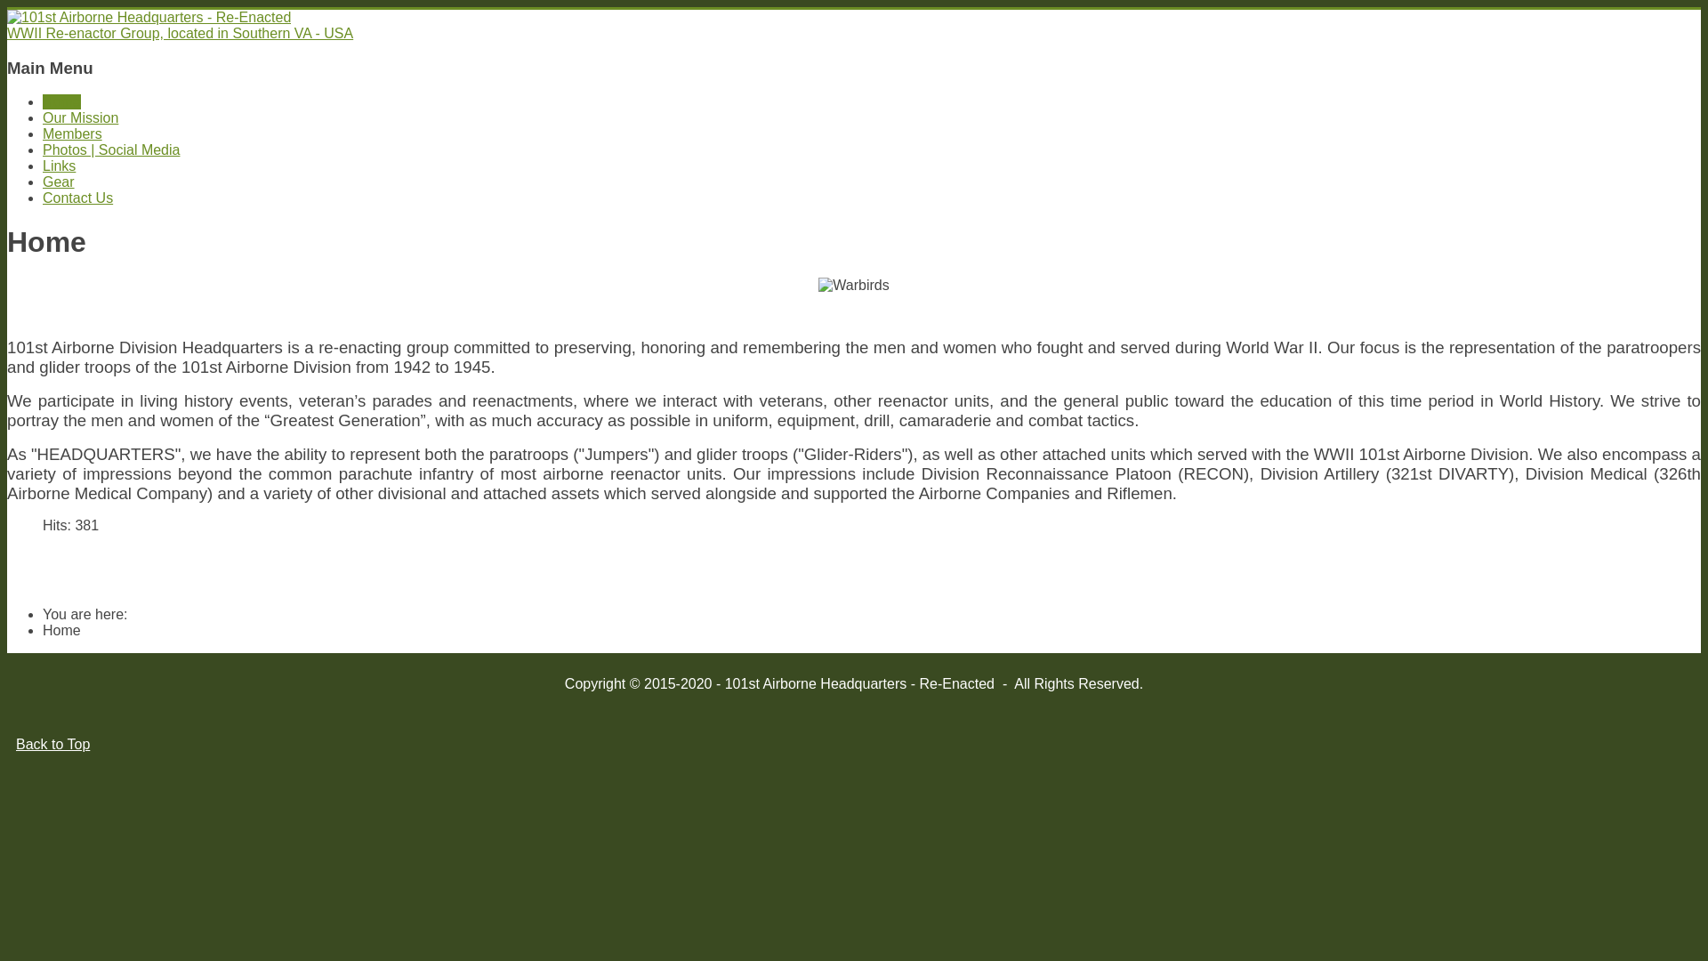 This screenshot has height=961, width=1708. Describe the element at coordinates (80, 117) in the screenshot. I see `Our Mission` at that location.